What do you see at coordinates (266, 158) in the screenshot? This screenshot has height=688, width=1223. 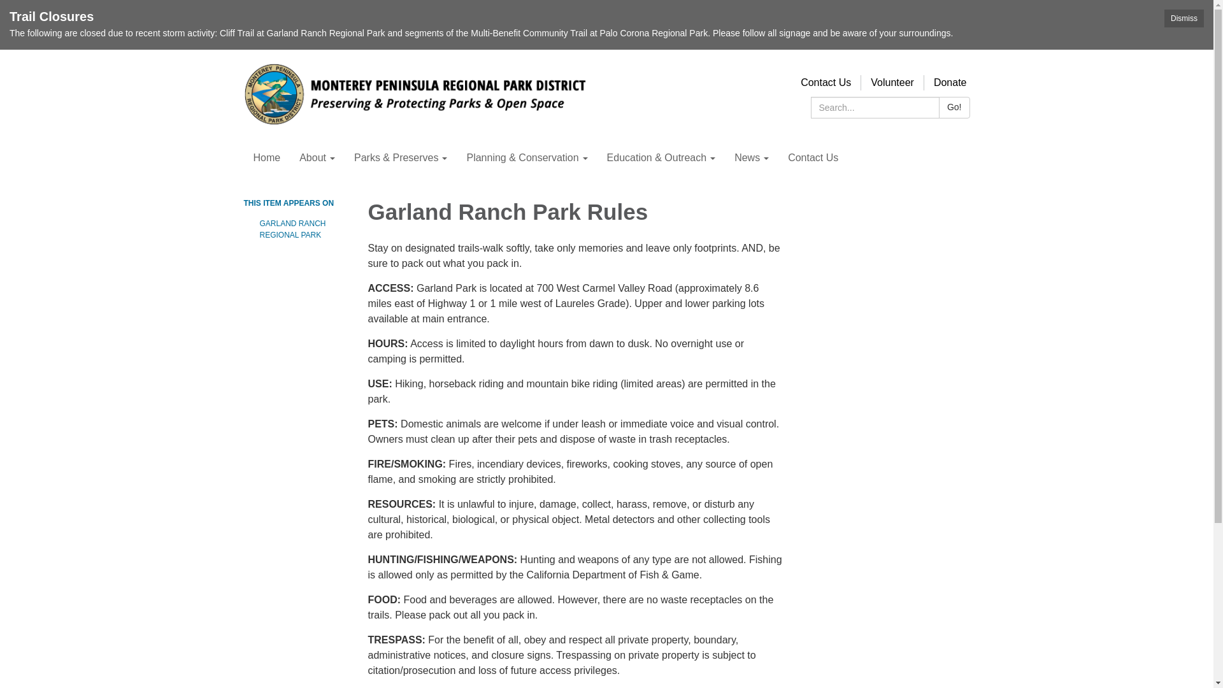 I see `Home` at bounding box center [266, 158].